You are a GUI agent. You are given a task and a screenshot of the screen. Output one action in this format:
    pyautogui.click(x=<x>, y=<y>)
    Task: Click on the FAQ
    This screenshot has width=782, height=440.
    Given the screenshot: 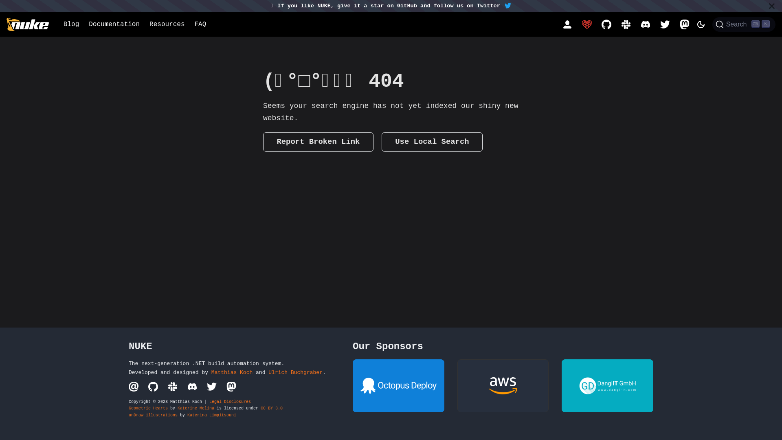 What is the action you would take?
    pyautogui.click(x=200, y=24)
    